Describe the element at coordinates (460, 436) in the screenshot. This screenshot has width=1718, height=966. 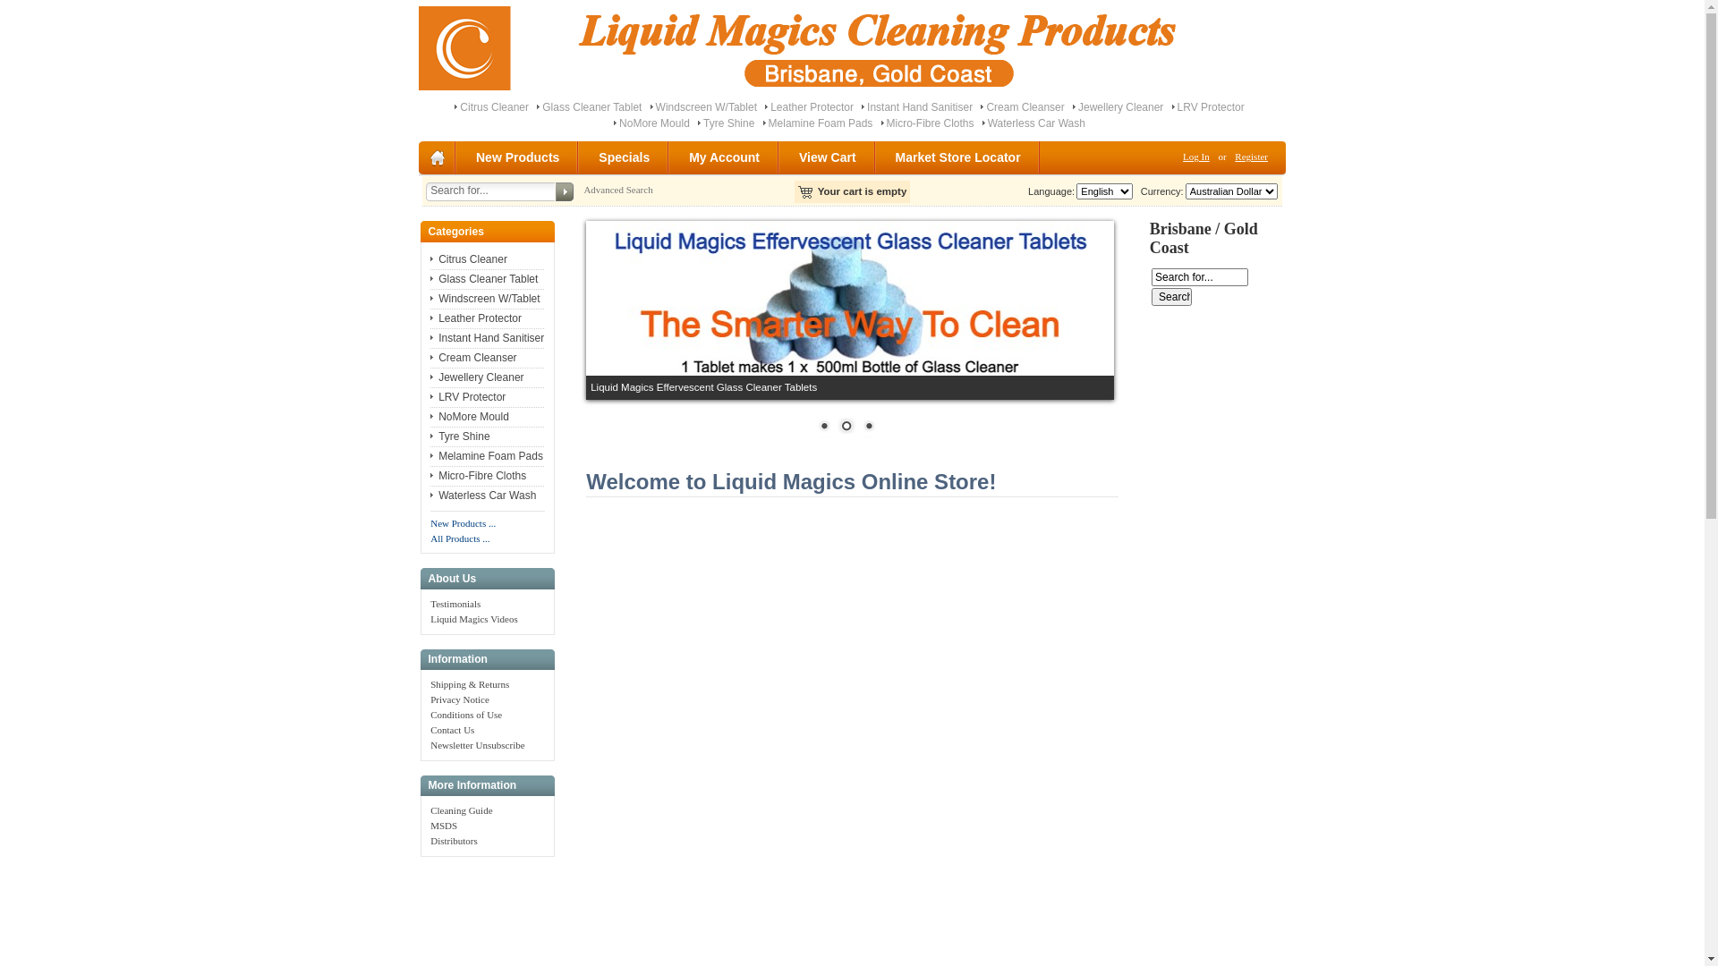
I see `Tyre Shine` at that location.